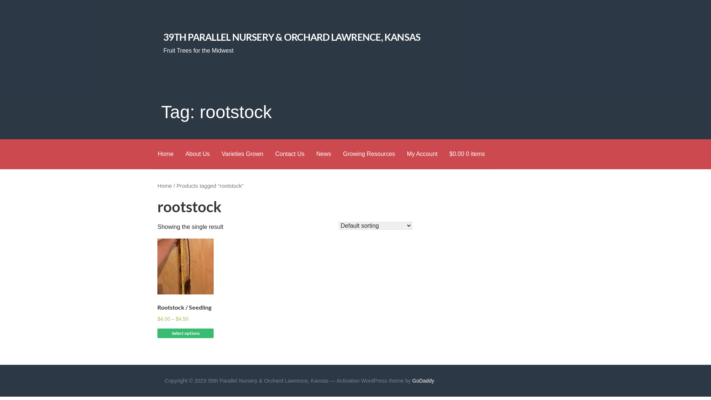  I want to click on GoDaddy, so click(423, 381).